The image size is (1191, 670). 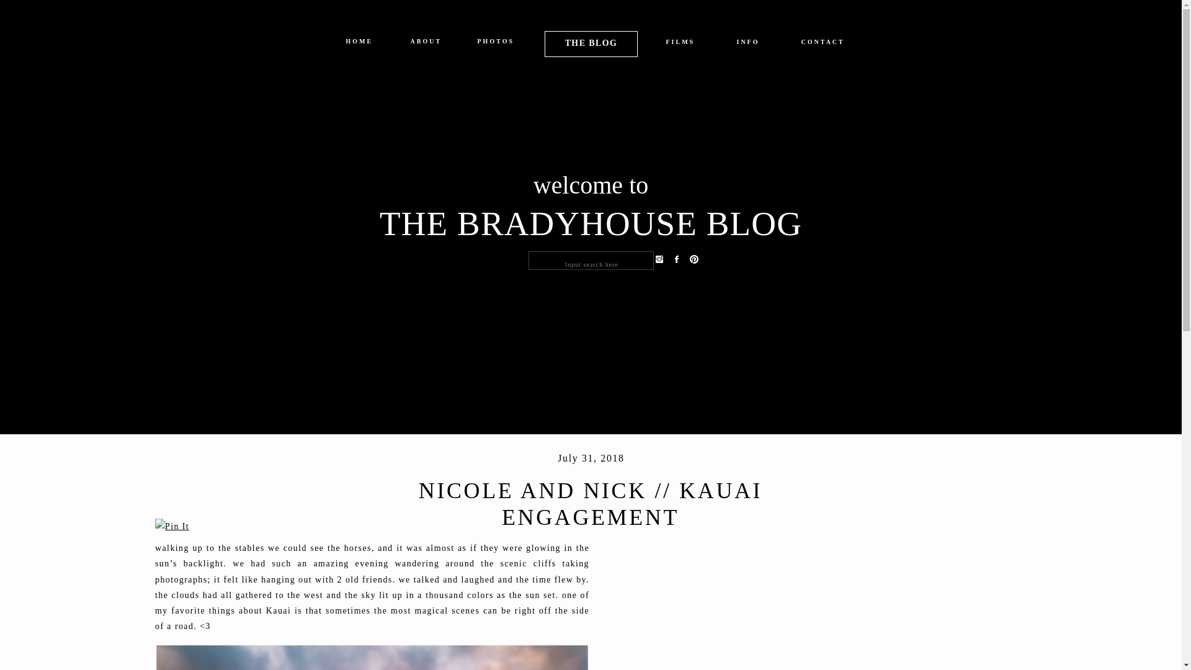 What do you see at coordinates (426, 43) in the screenshot?
I see `ABOUT` at bounding box center [426, 43].